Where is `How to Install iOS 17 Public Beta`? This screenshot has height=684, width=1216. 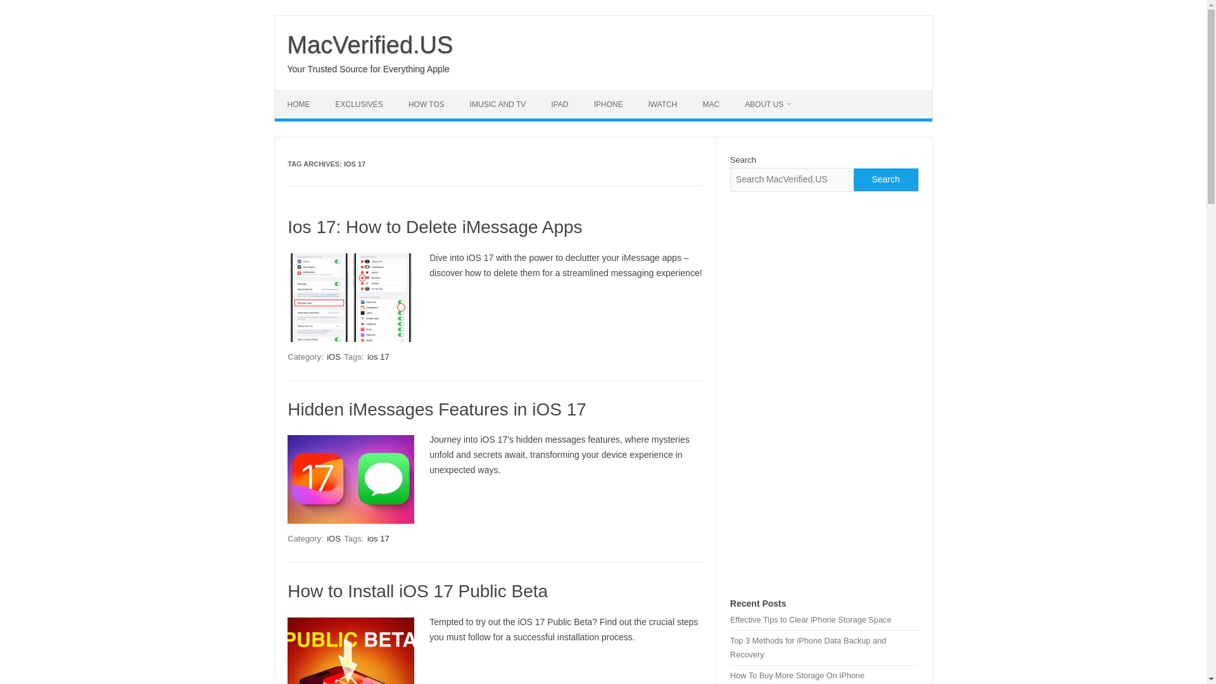
How to Install iOS 17 Public Beta is located at coordinates (417, 592).